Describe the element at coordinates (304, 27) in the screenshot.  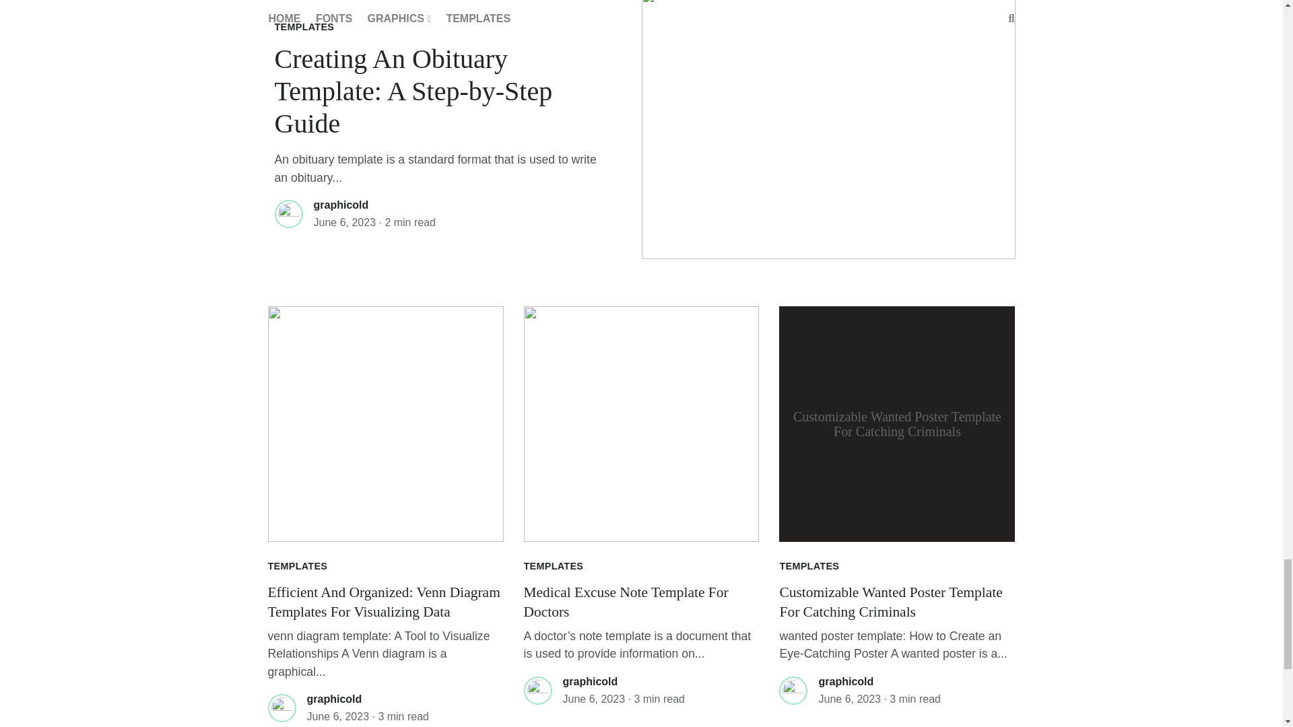
I see `TEMPLATES` at that location.